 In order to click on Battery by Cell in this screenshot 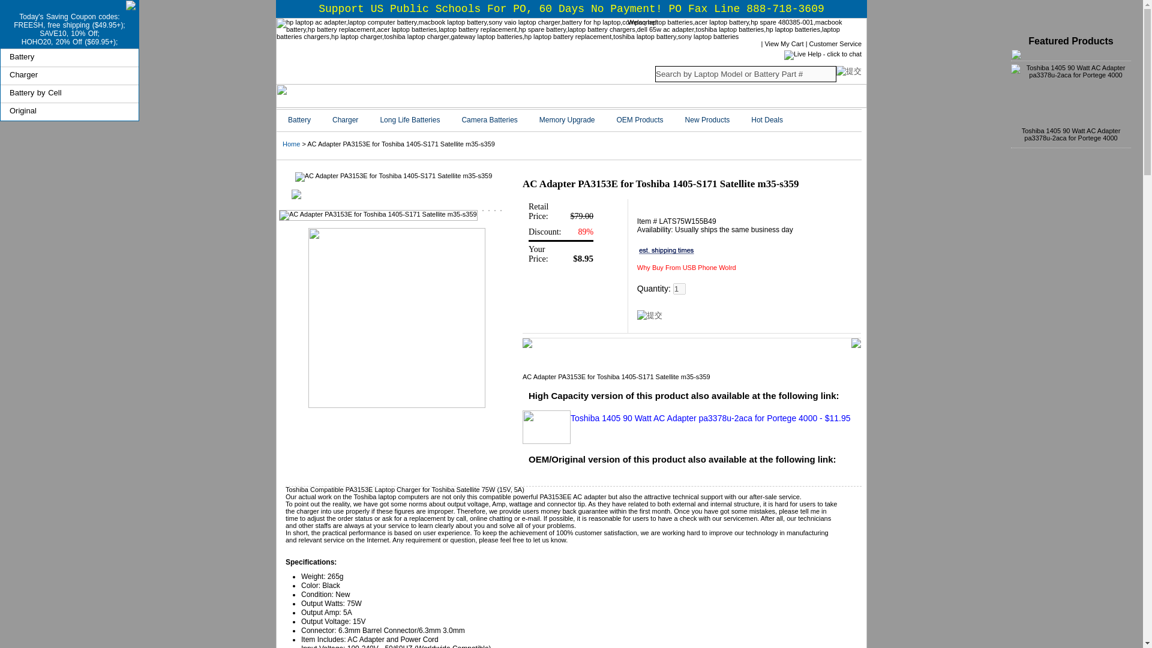, I will do `click(35, 92)`.